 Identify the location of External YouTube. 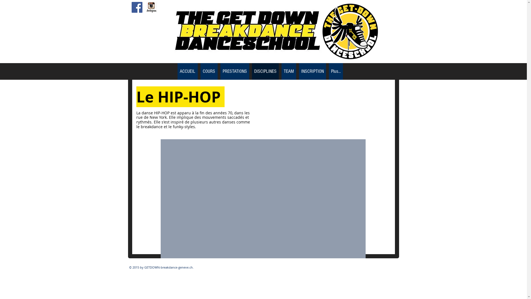
(263, 199).